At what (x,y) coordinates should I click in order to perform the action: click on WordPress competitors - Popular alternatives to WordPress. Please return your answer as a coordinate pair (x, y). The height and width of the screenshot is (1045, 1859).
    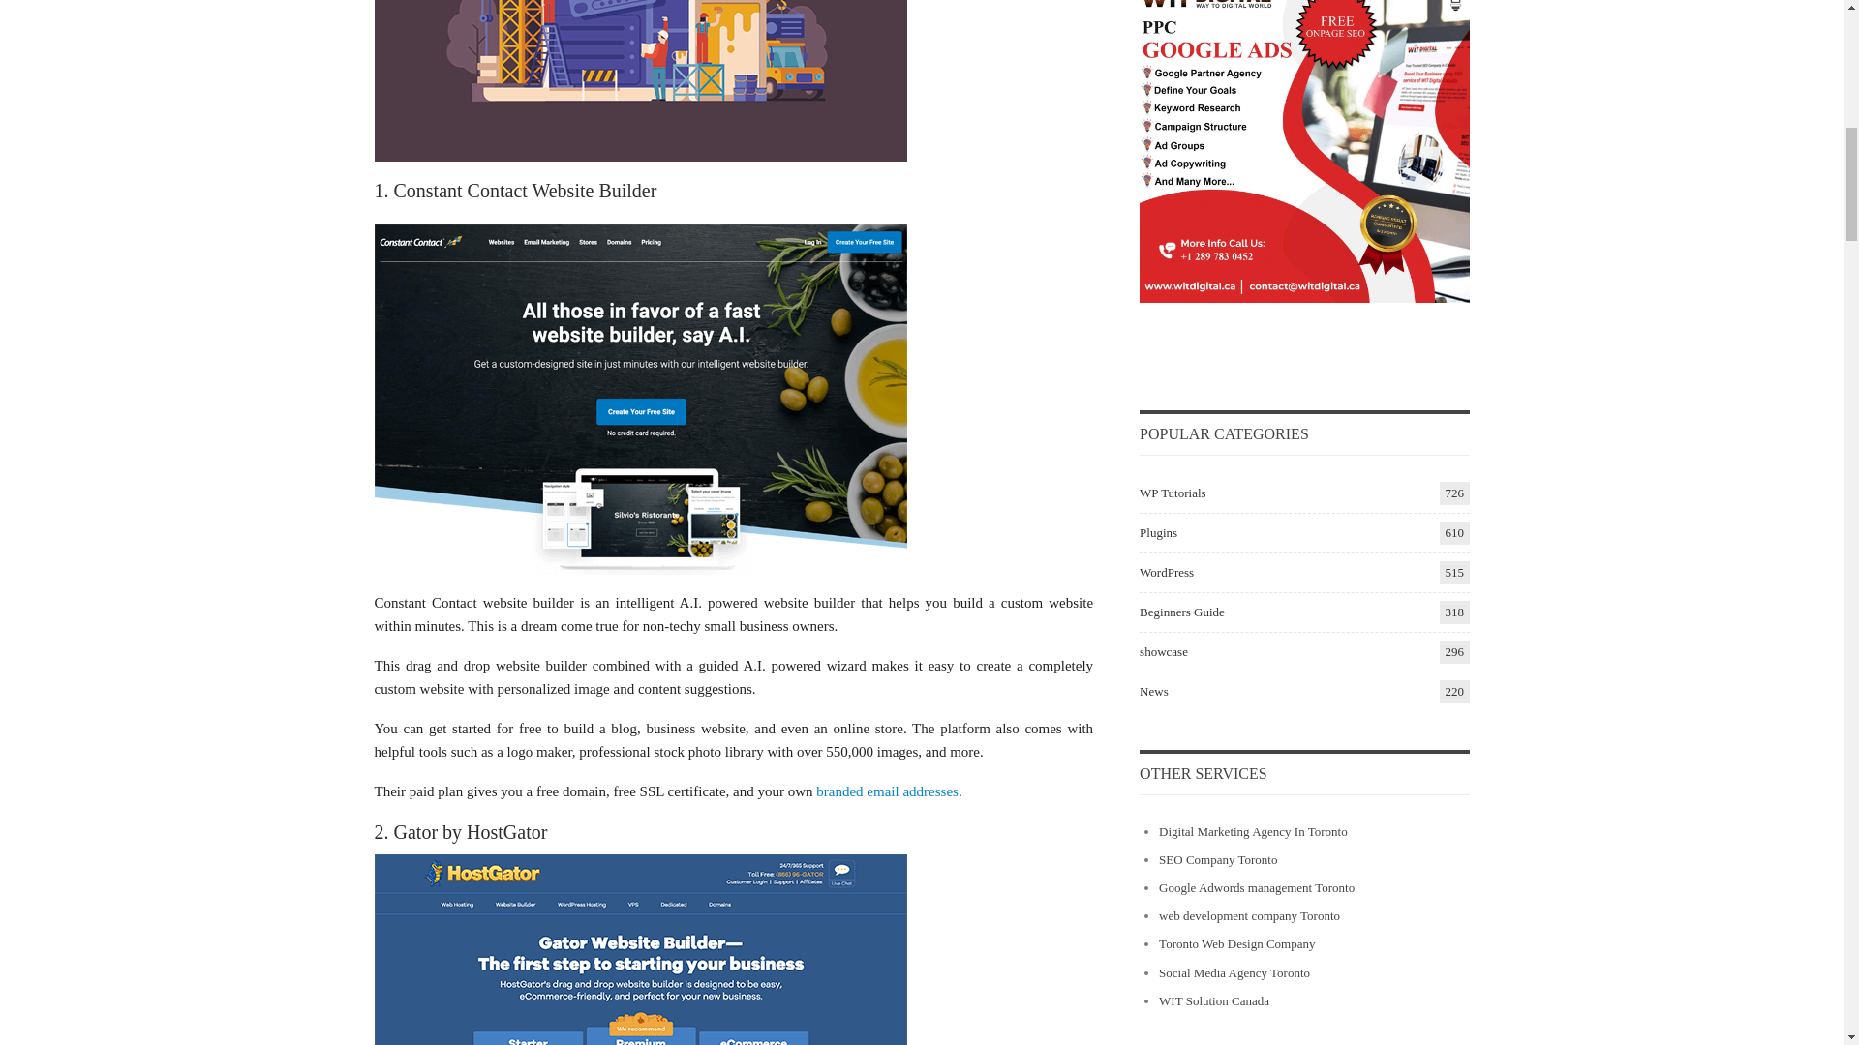
    Looking at the image, I should click on (639, 81).